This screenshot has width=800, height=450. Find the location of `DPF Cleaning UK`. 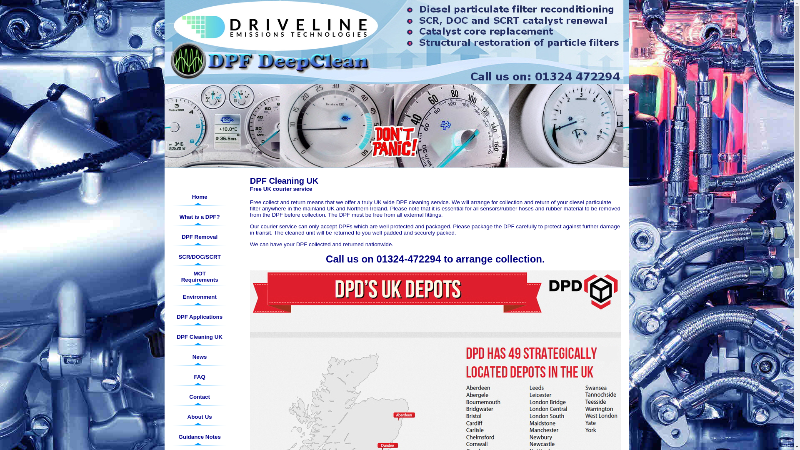

DPF Cleaning UK is located at coordinates (199, 337).